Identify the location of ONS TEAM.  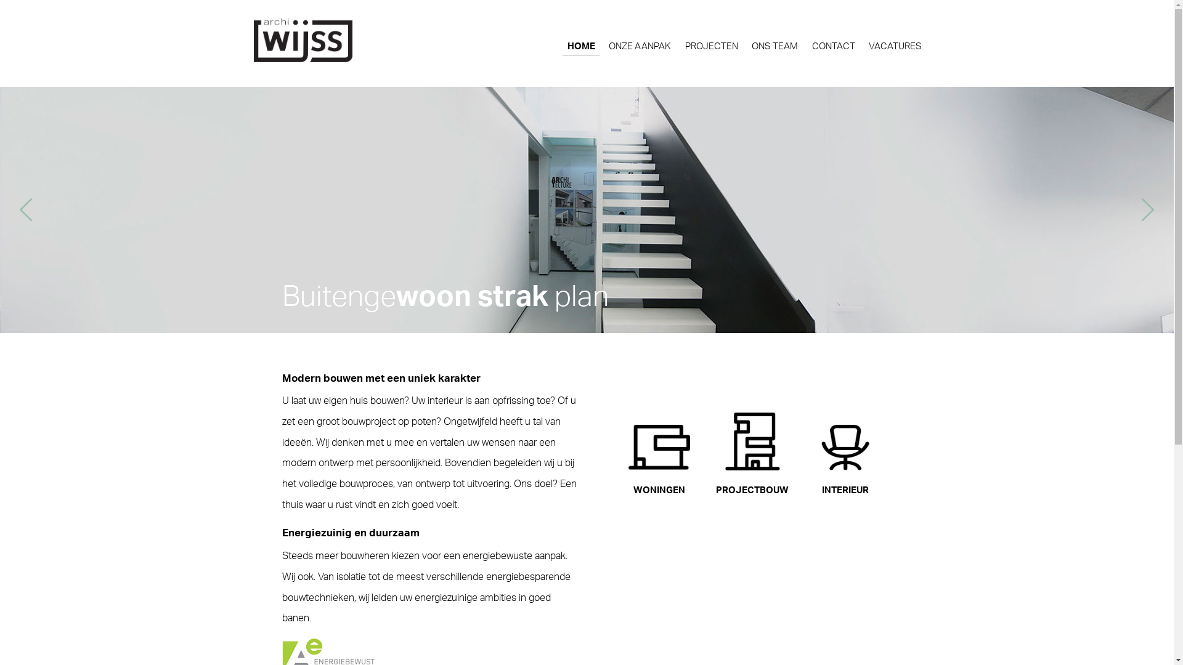
(775, 47).